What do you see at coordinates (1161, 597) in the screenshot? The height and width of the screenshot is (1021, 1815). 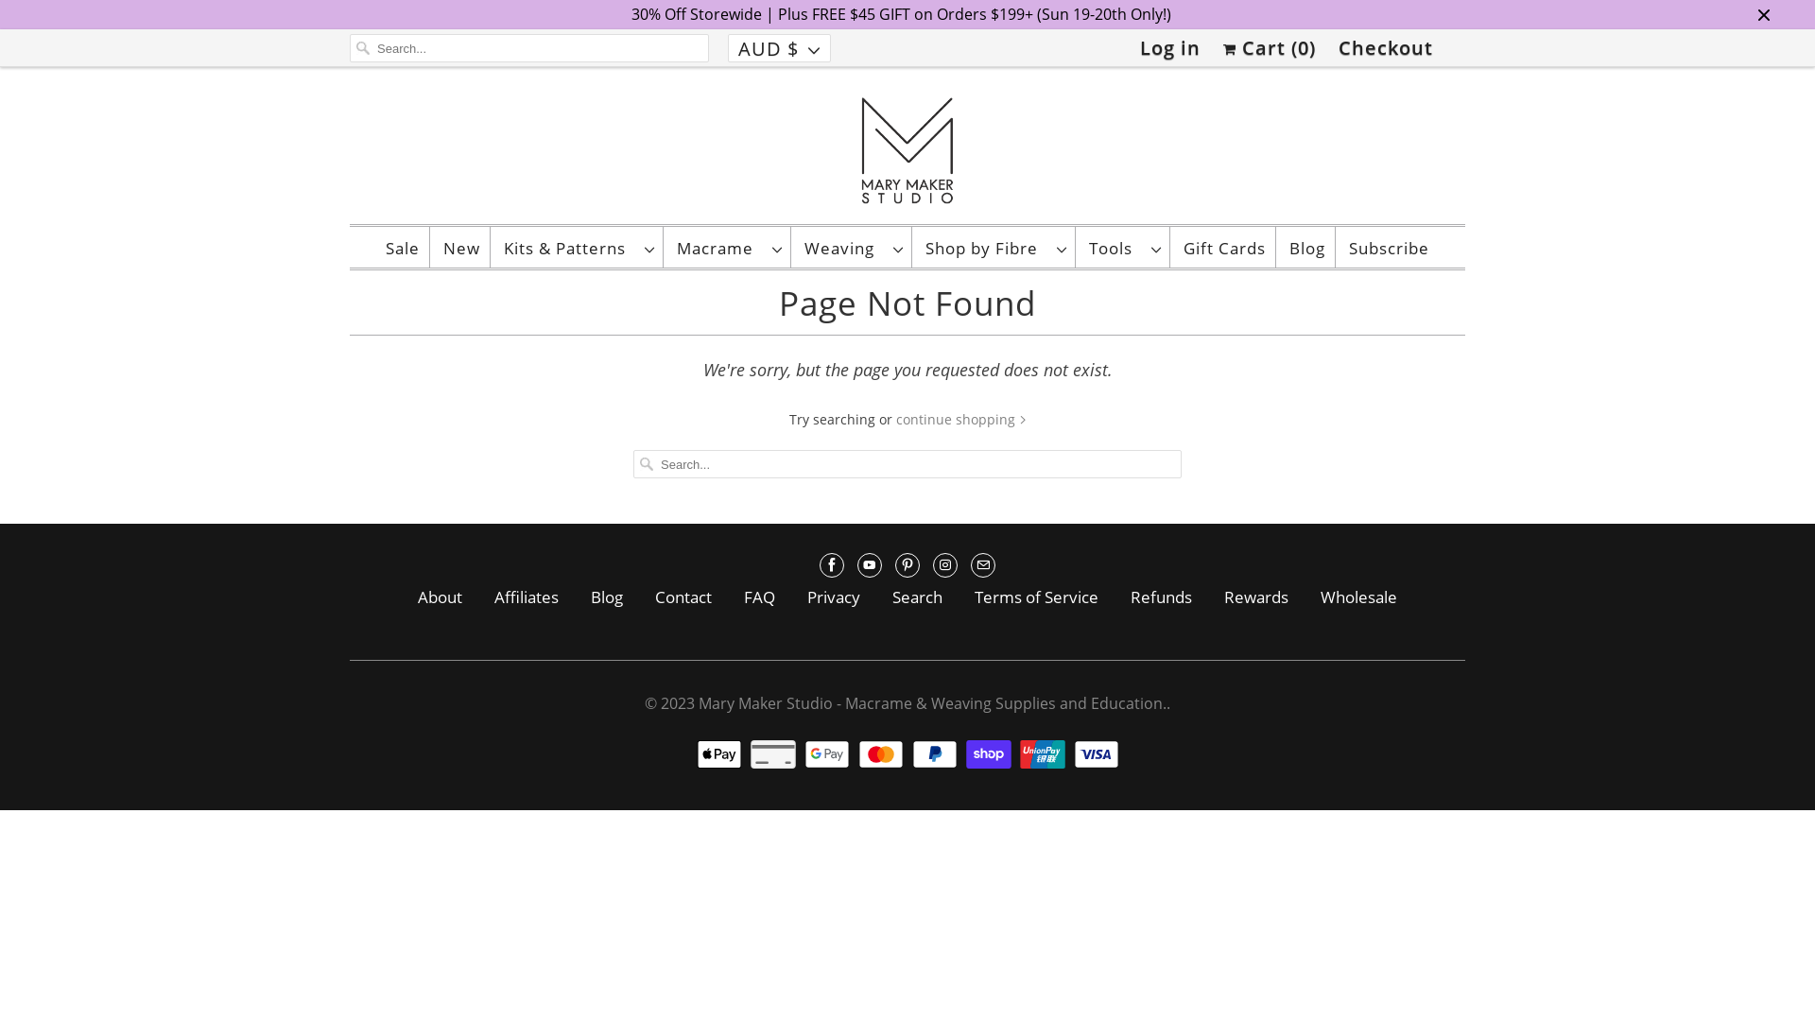 I see `Refunds` at bounding box center [1161, 597].